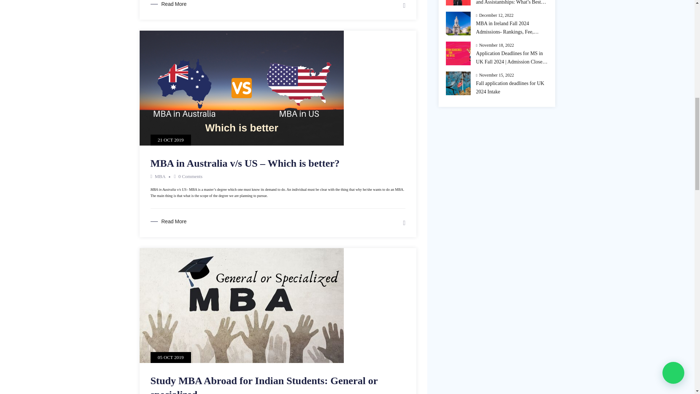  I want to click on 0 Comments, so click(190, 177).